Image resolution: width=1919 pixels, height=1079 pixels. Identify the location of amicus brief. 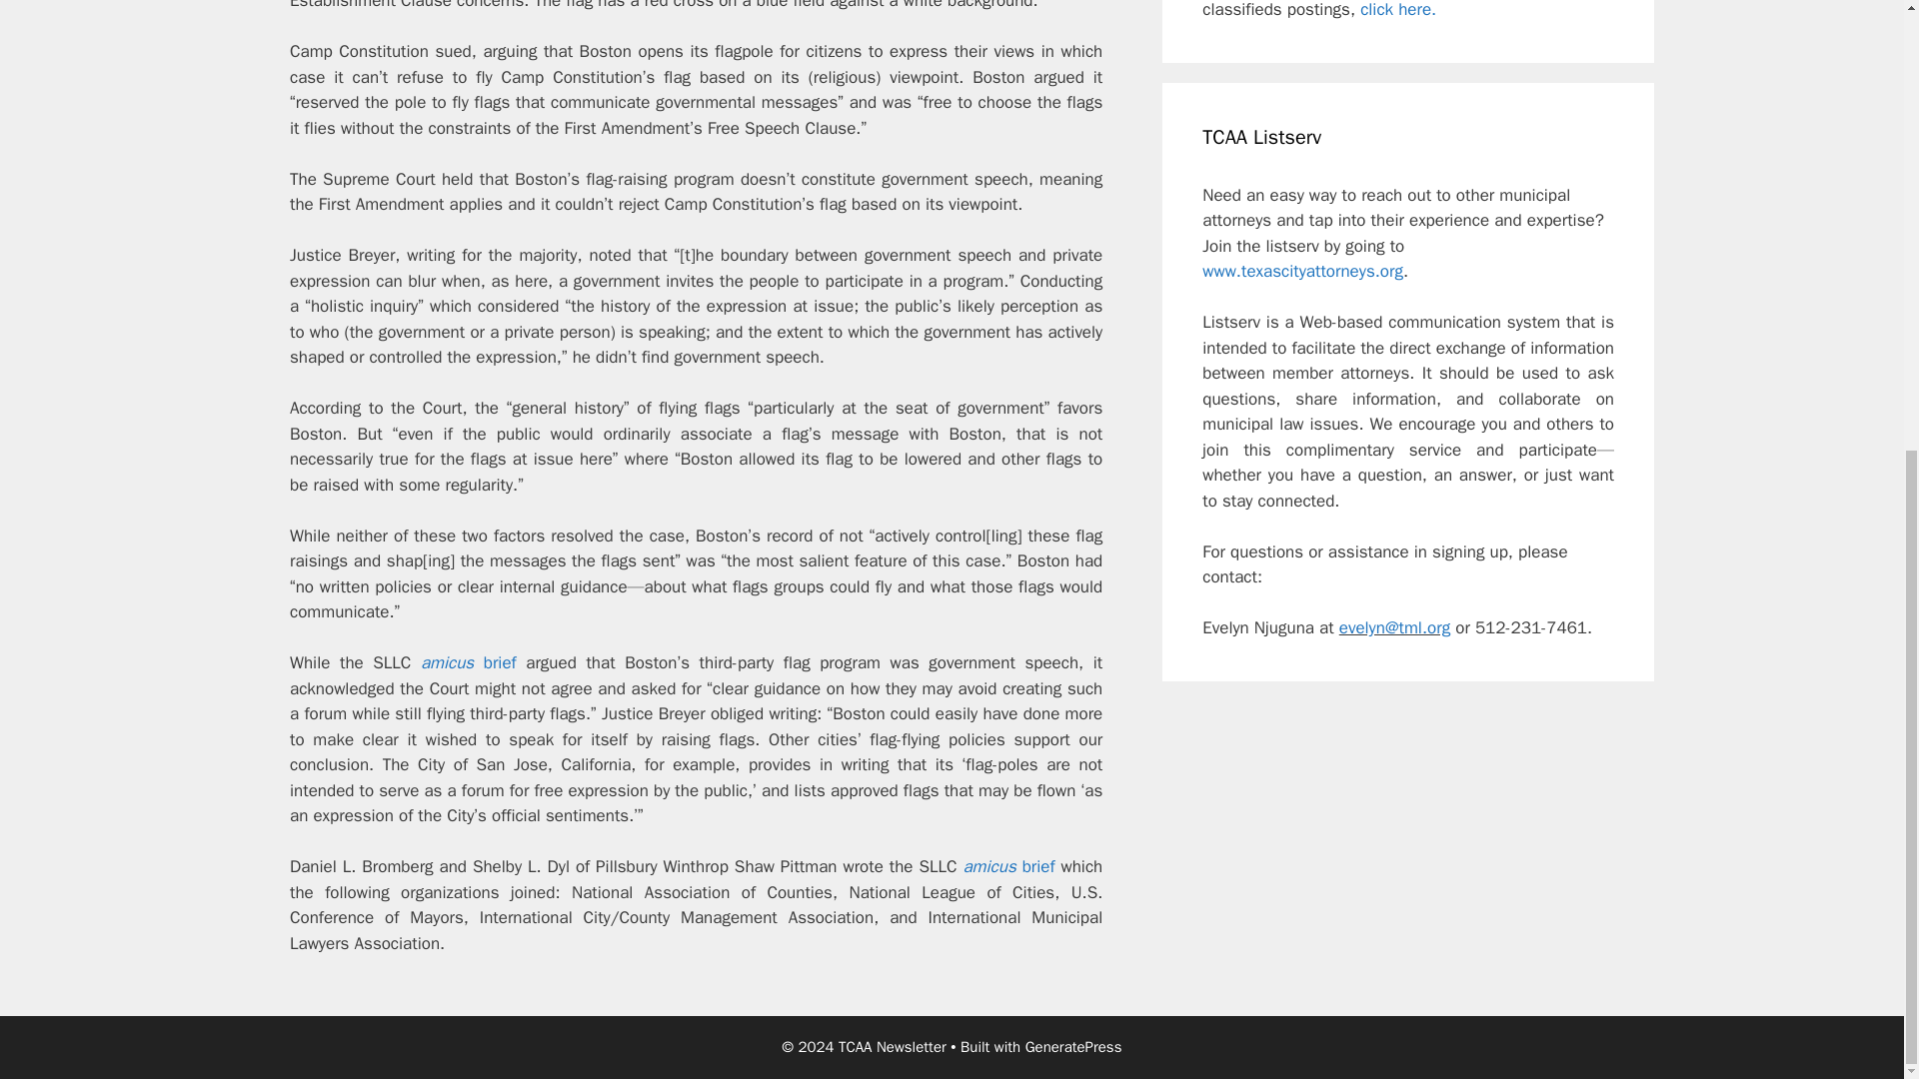
(468, 662).